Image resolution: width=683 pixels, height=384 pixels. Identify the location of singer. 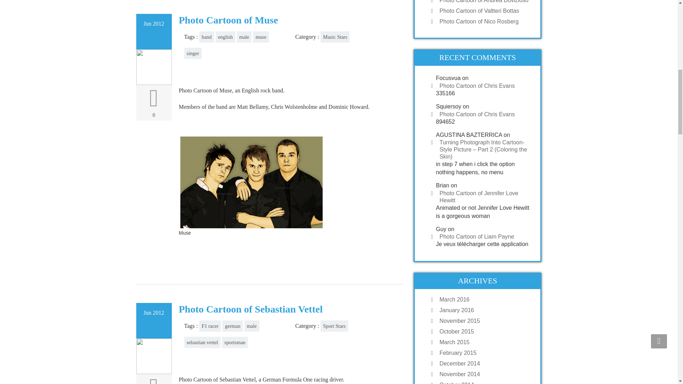
(193, 53).